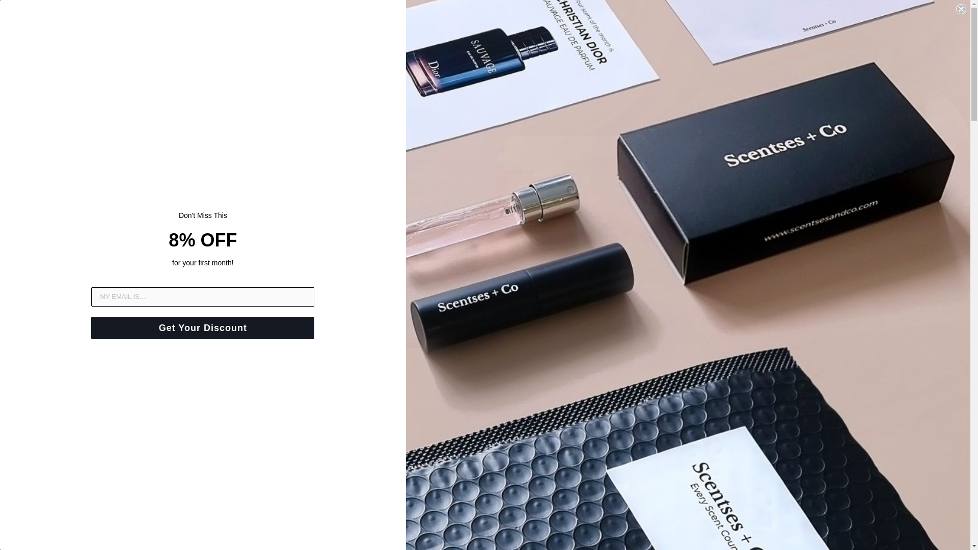  Describe the element at coordinates (427, 20) in the screenshot. I see `Subscribe Today` at that location.